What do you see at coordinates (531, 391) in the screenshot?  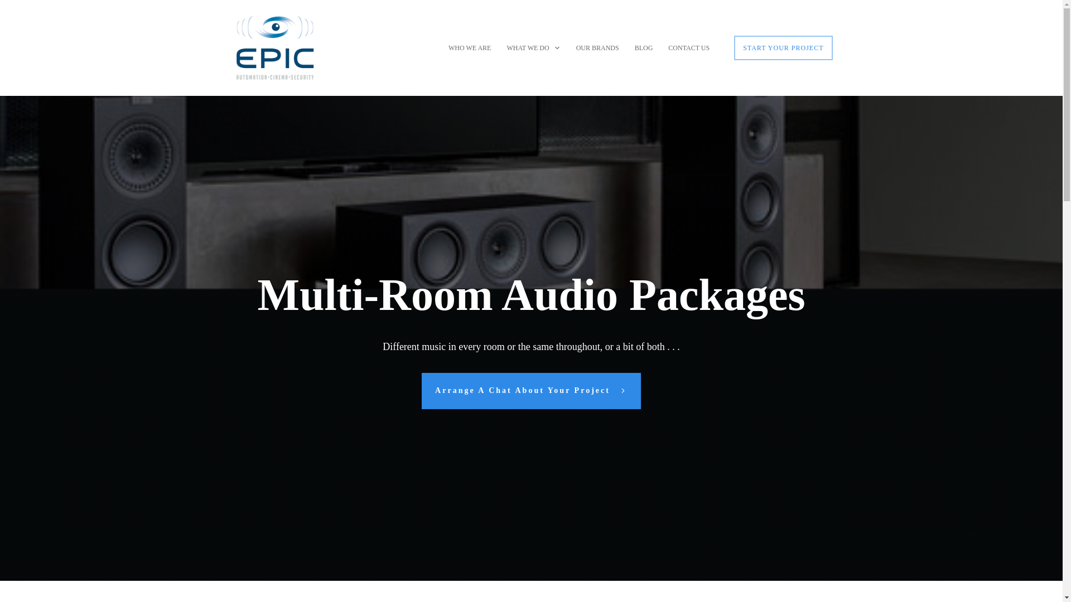 I see `Arrange A Chat About Your Project` at bounding box center [531, 391].